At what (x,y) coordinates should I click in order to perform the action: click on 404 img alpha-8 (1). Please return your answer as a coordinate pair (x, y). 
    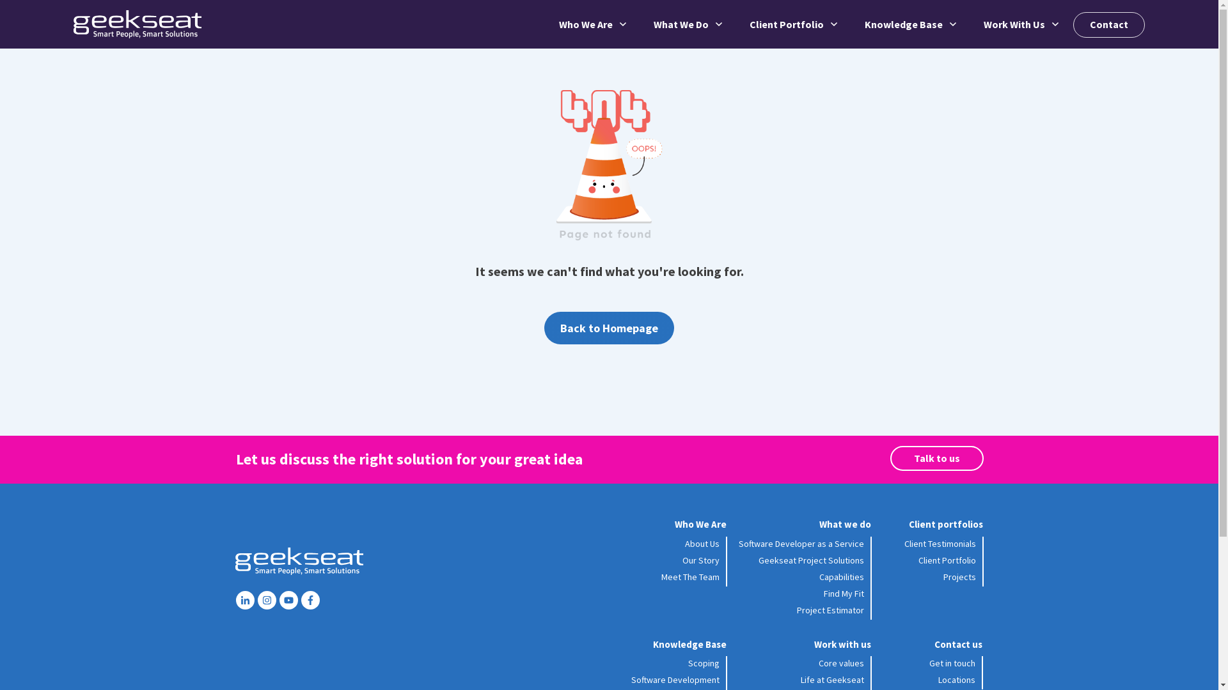
    Looking at the image, I should click on (610, 161).